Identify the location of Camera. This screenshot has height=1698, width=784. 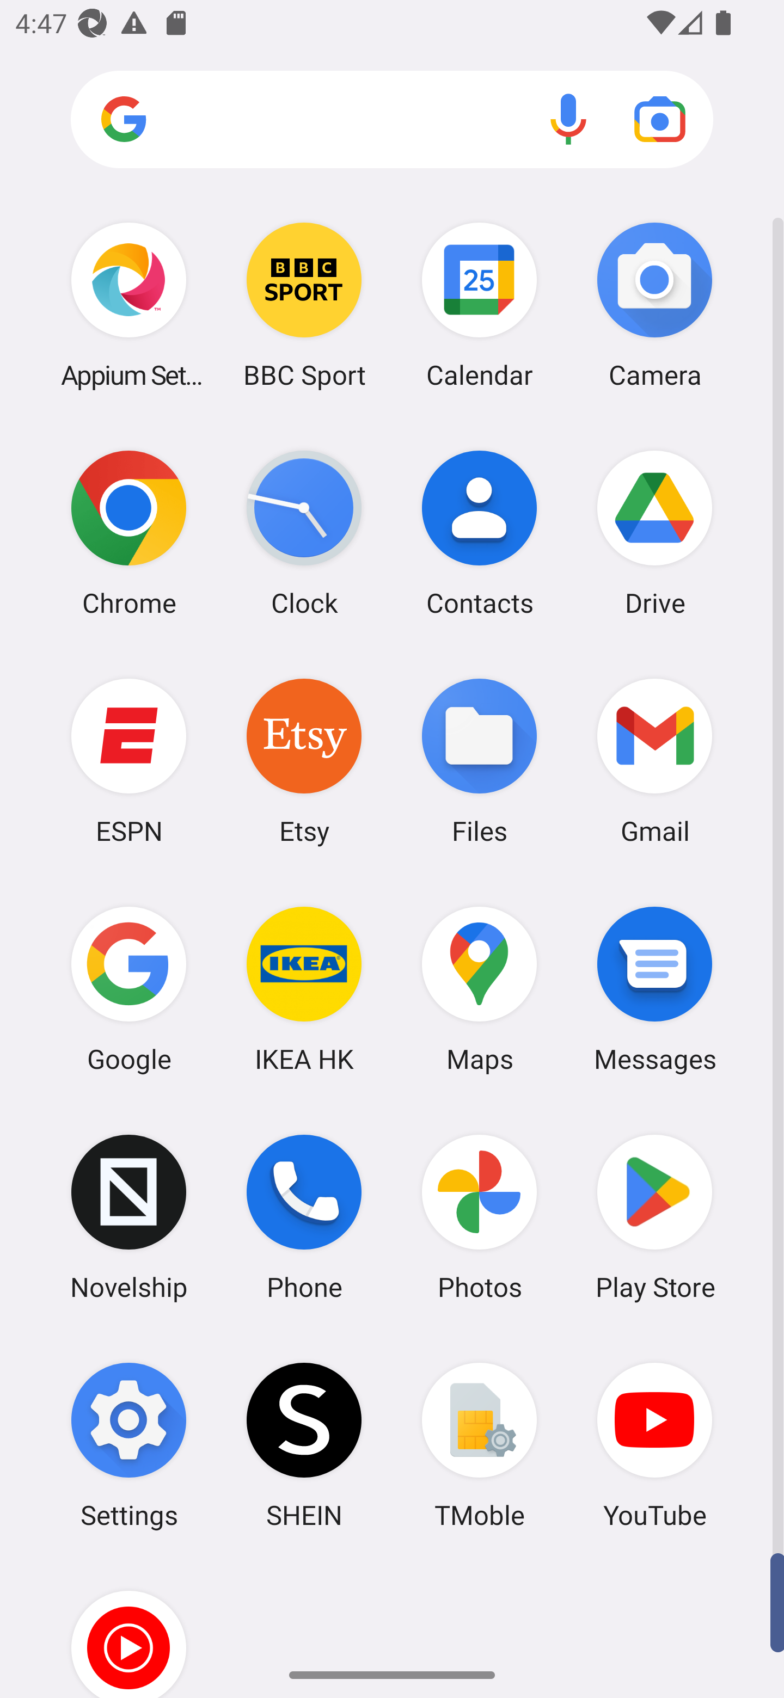
(654, 305).